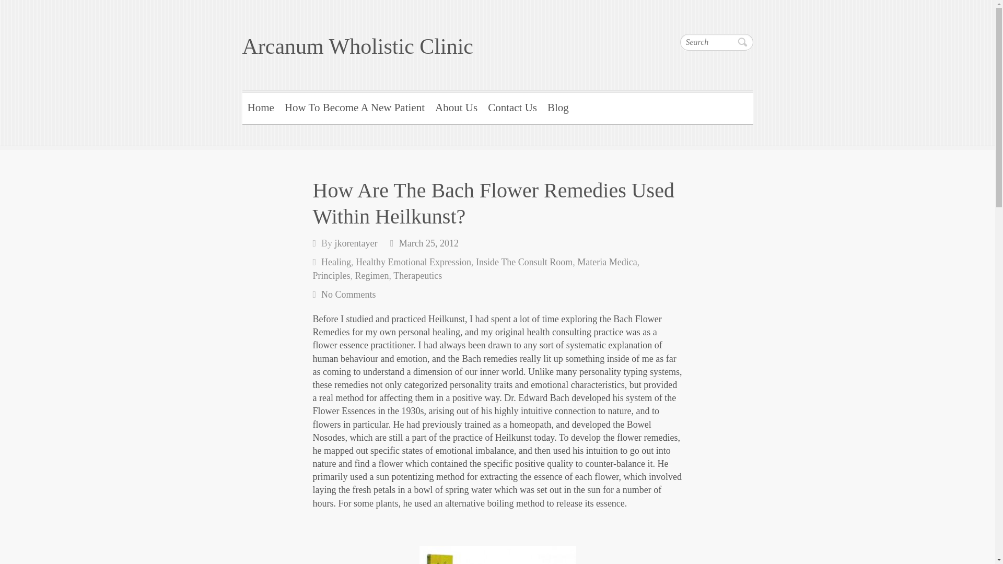  I want to click on Contact Us, so click(512, 107).